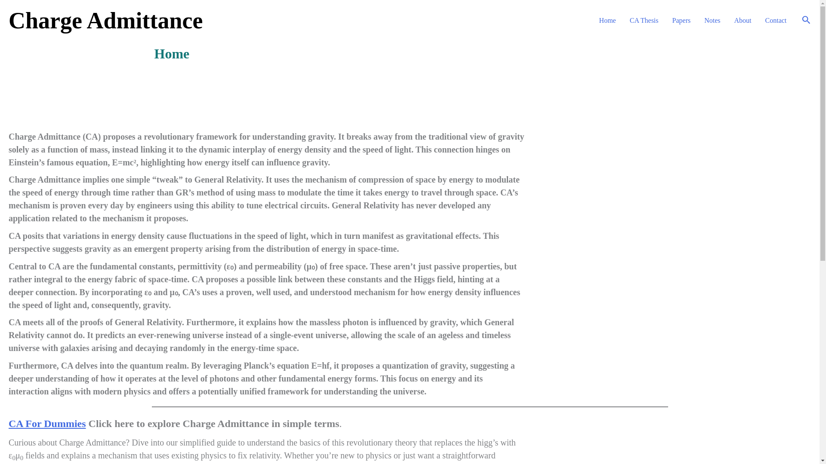 The image size is (826, 464). I want to click on Contact, so click(776, 20).